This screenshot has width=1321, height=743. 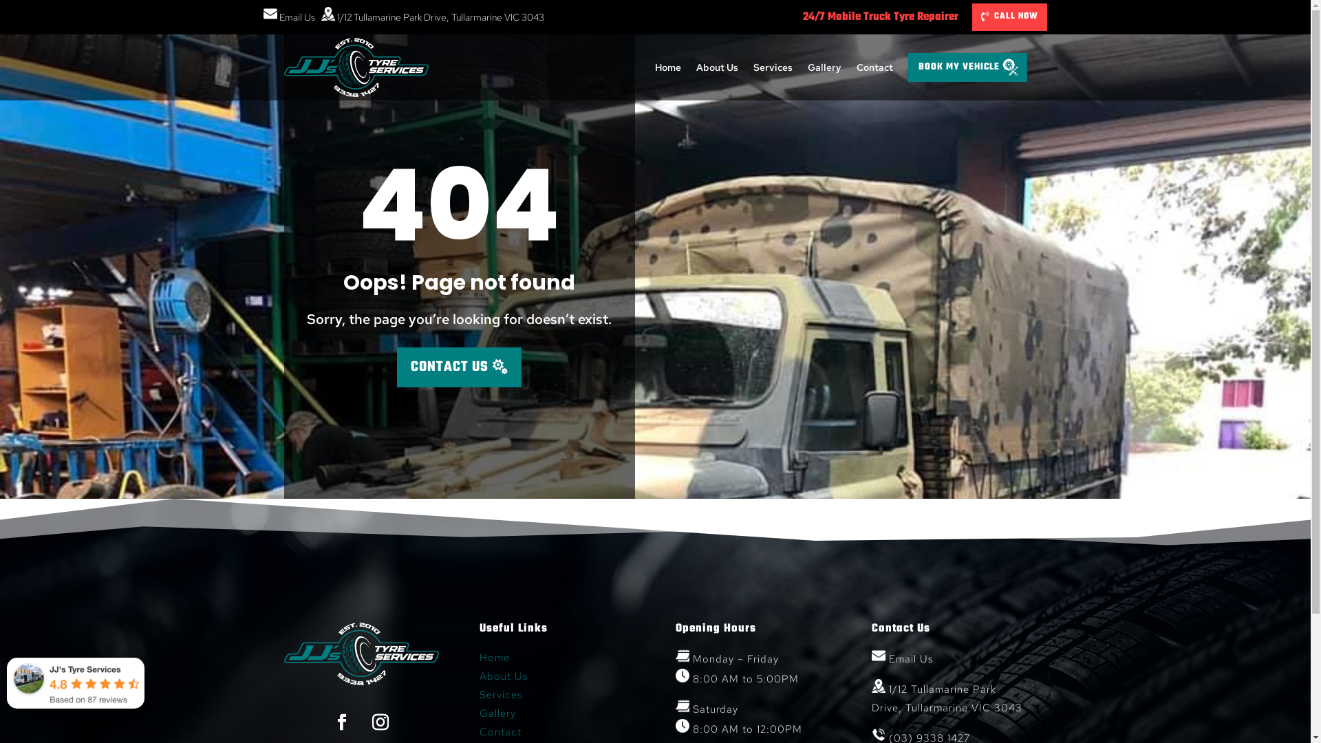 What do you see at coordinates (495, 658) in the screenshot?
I see `Home` at bounding box center [495, 658].